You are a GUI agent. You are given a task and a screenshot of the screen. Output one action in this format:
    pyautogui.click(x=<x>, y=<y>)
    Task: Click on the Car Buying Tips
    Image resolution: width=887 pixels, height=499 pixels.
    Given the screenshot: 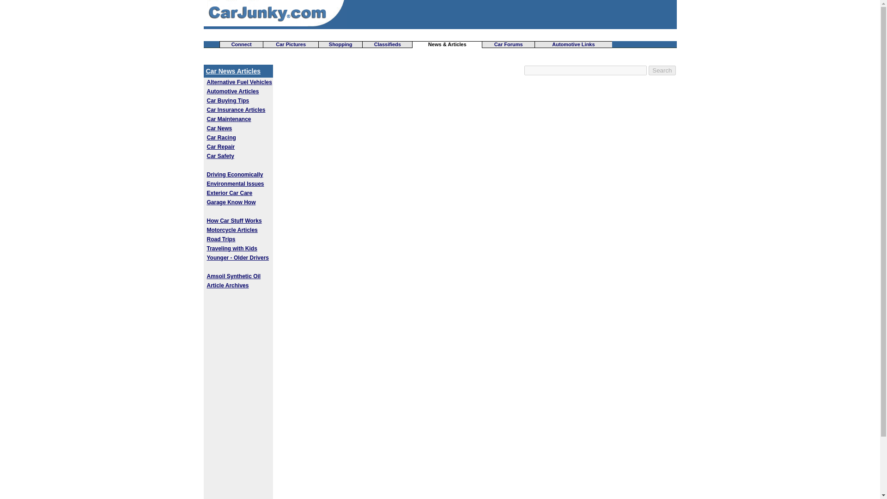 What is the action you would take?
    pyautogui.click(x=228, y=100)
    